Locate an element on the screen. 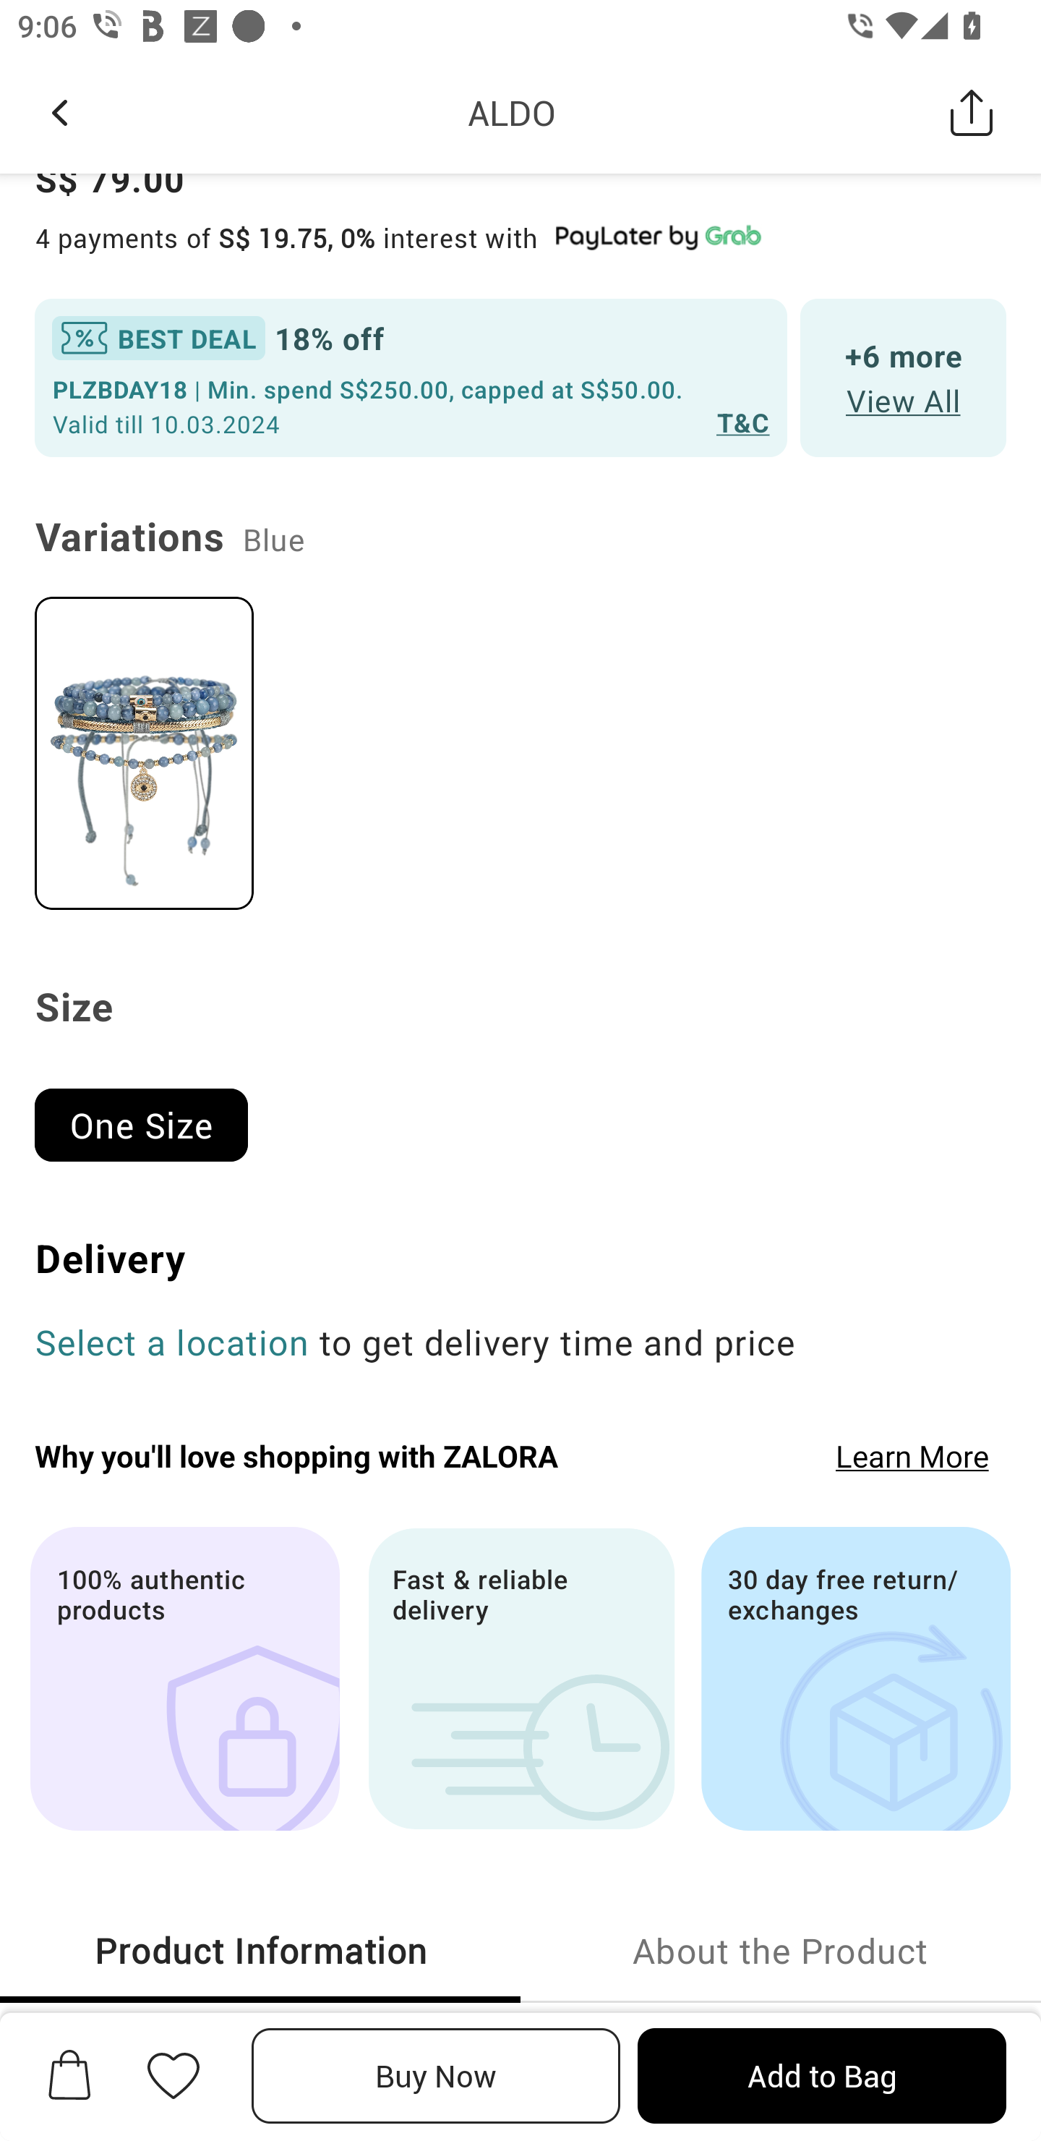 This screenshot has width=1041, height=2141. +6 more
View All is located at coordinates (904, 379).